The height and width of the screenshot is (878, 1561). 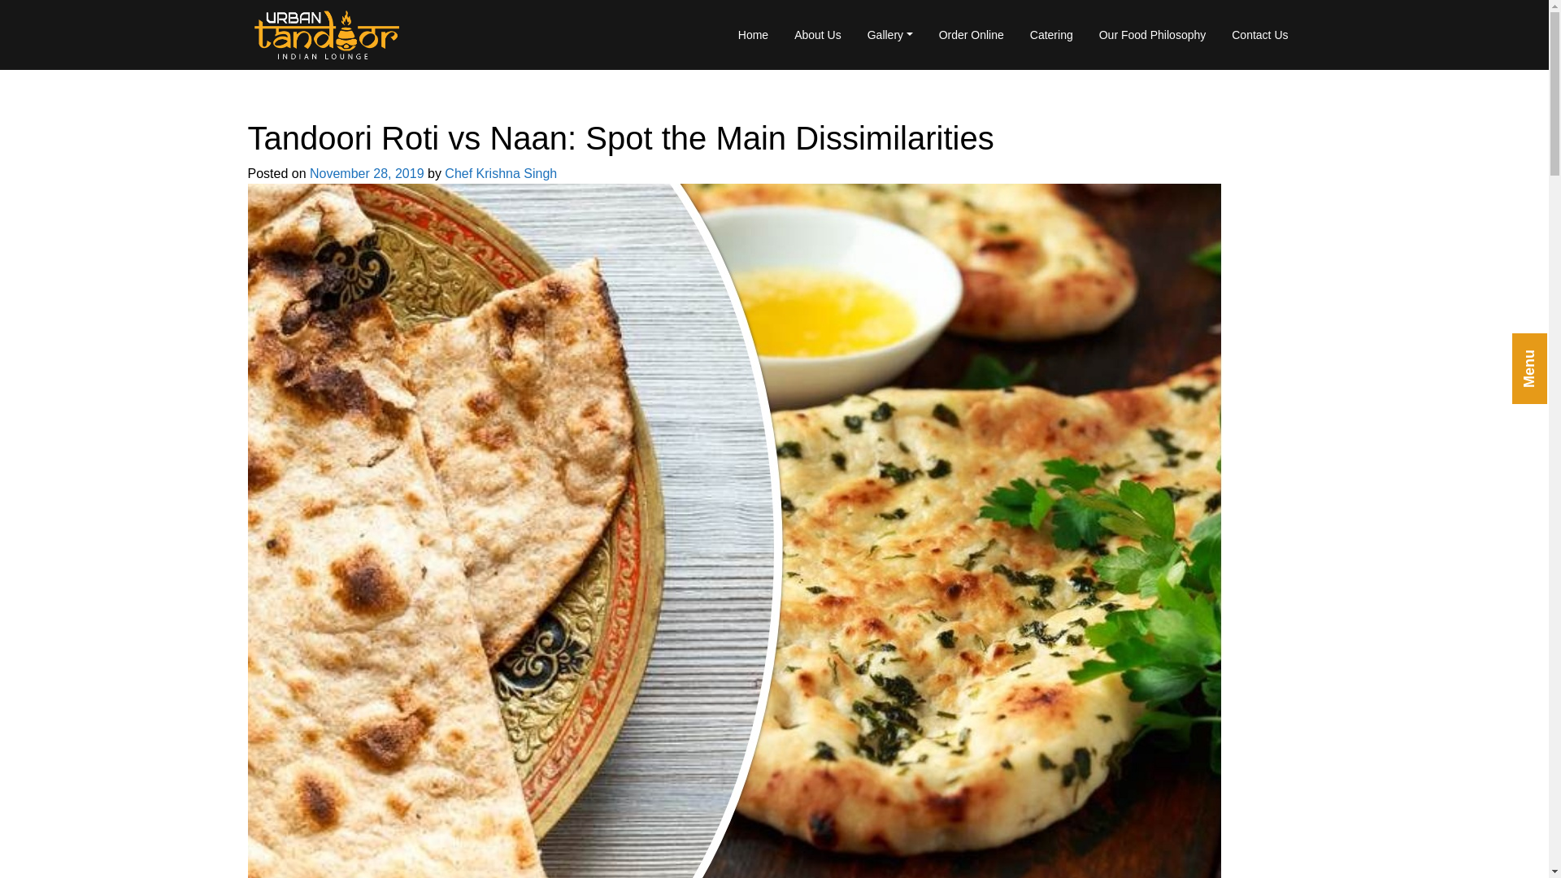 What do you see at coordinates (1052, 34) in the screenshot?
I see `Catering` at bounding box center [1052, 34].